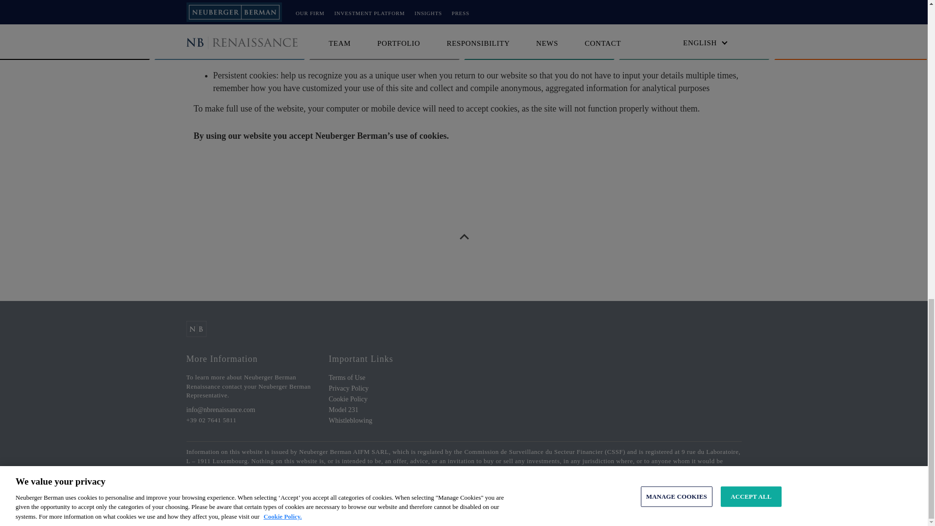  I want to click on Terms of Use, so click(347, 377).